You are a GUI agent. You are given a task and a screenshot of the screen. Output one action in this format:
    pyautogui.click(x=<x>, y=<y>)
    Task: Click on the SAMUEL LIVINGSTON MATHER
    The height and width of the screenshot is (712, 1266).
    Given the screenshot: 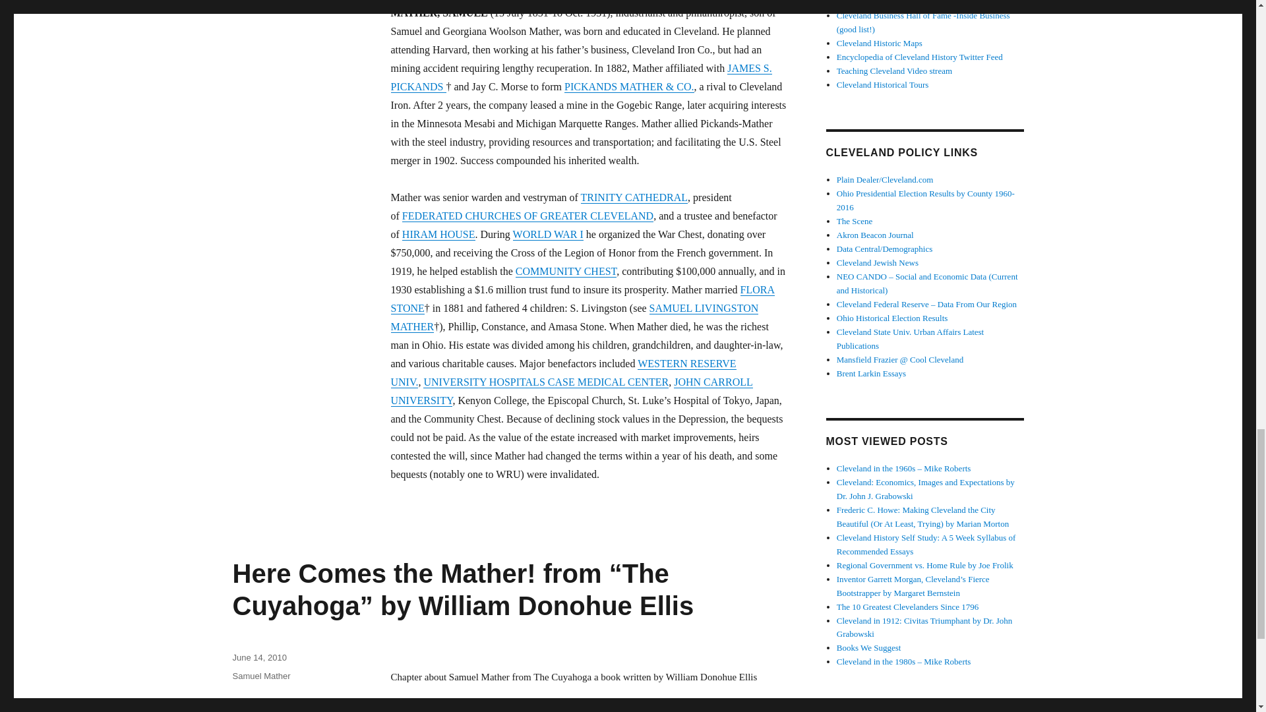 What is the action you would take?
    pyautogui.click(x=574, y=318)
    